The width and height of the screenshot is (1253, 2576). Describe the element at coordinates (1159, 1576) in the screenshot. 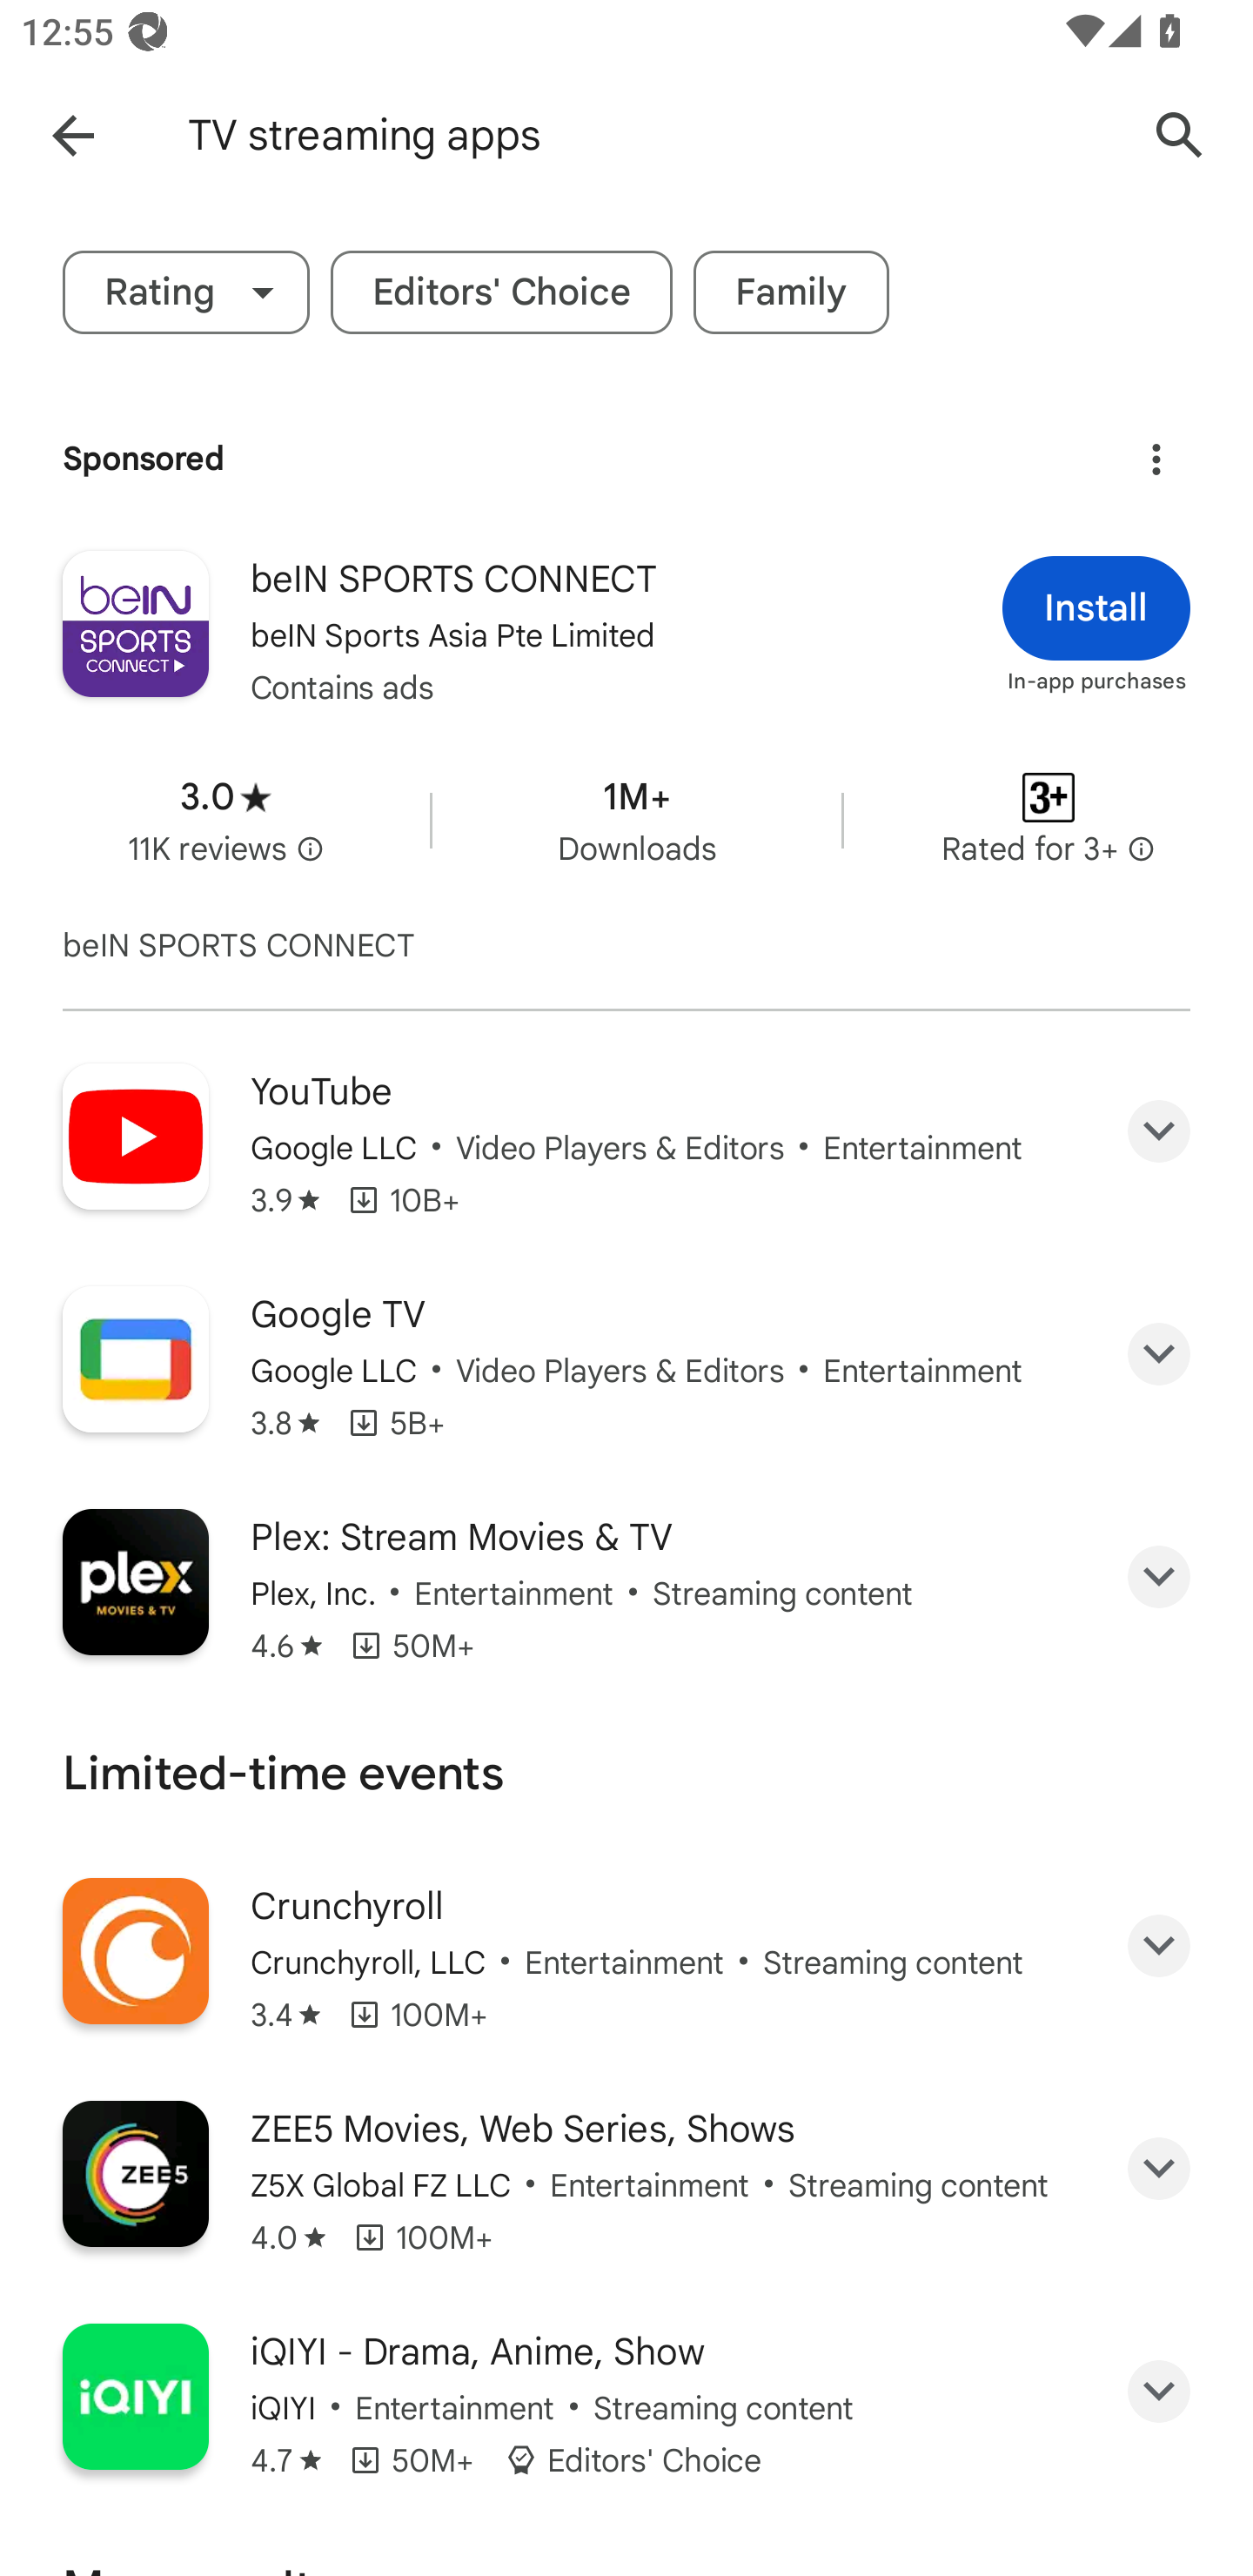

I see `Expand content for Plex: Stream Movies & TV` at that location.